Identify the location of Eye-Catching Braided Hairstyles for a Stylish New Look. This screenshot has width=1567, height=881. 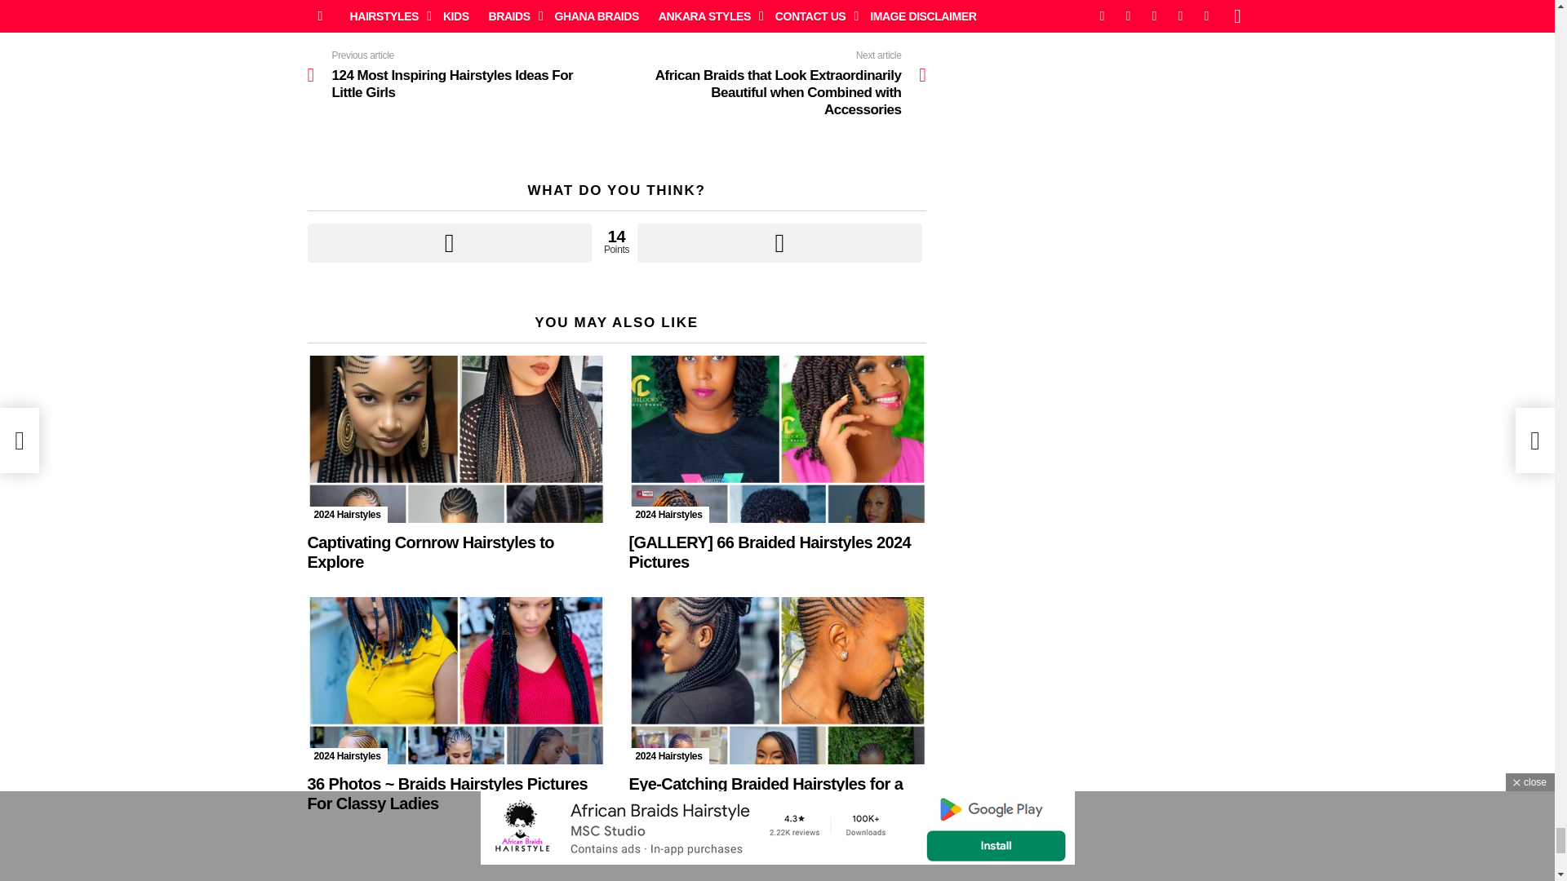
(777, 680).